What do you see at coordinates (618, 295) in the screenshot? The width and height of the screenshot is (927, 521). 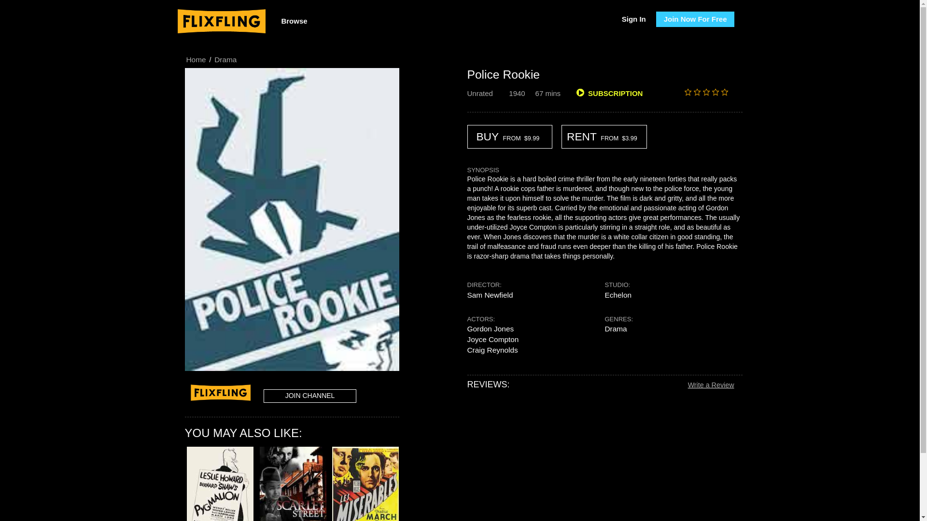 I see `Echelon` at bounding box center [618, 295].